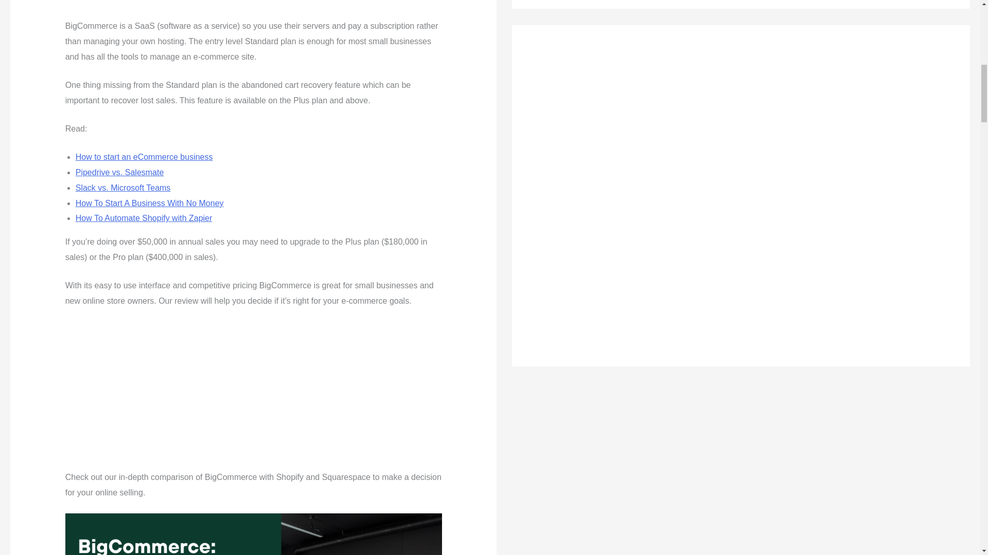 This screenshot has width=988, height=555. What do you see at coordinates (144, 157) in the screenshot?
I see `How to start an eCommerce business` at bounding box center [144, 157].